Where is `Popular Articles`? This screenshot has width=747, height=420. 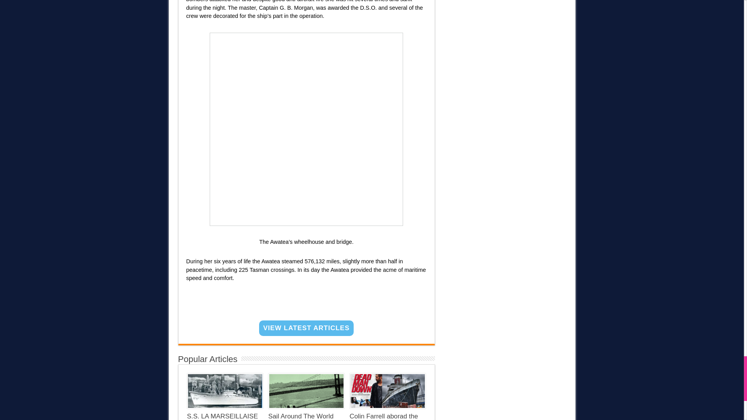
Popular Articles is located at coordinates (208, 359).